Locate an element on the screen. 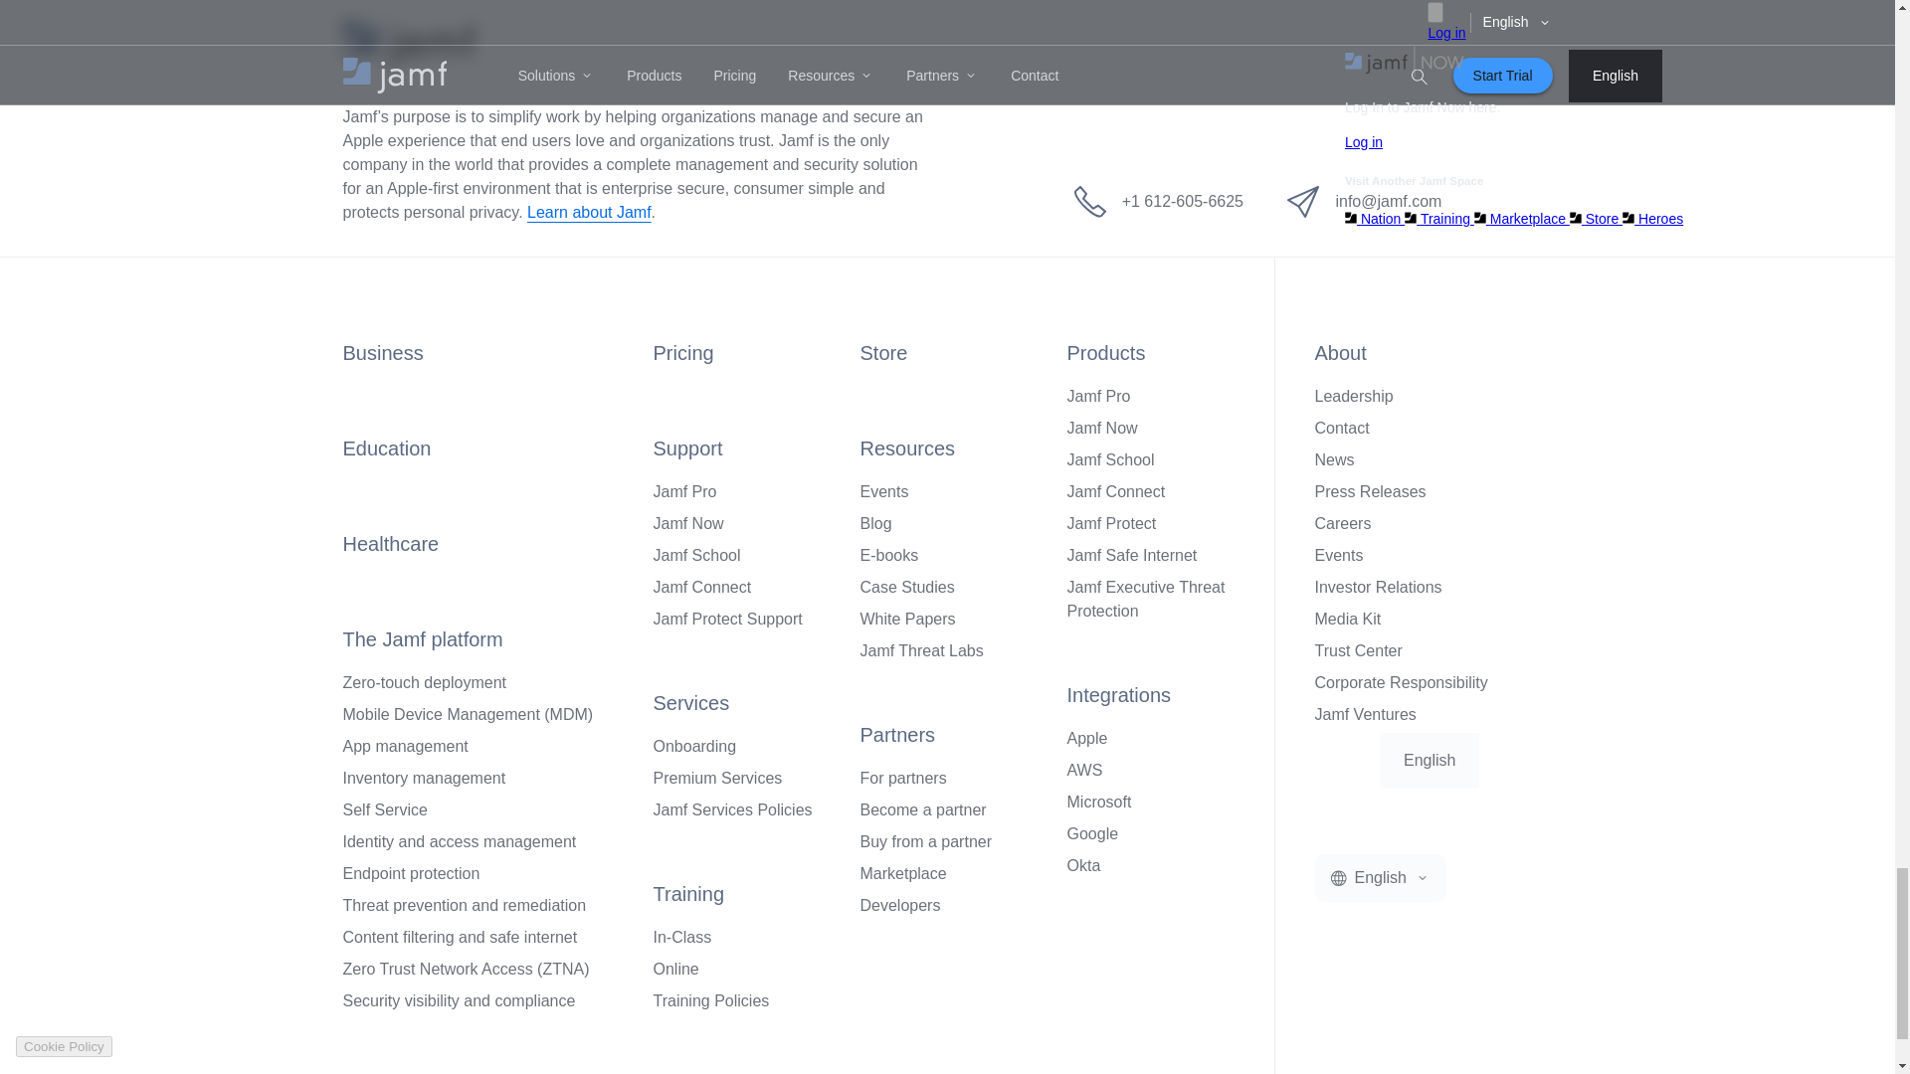 This screenshot has height=1074, width=1910. Jamf is located at coordinates (408, 43).